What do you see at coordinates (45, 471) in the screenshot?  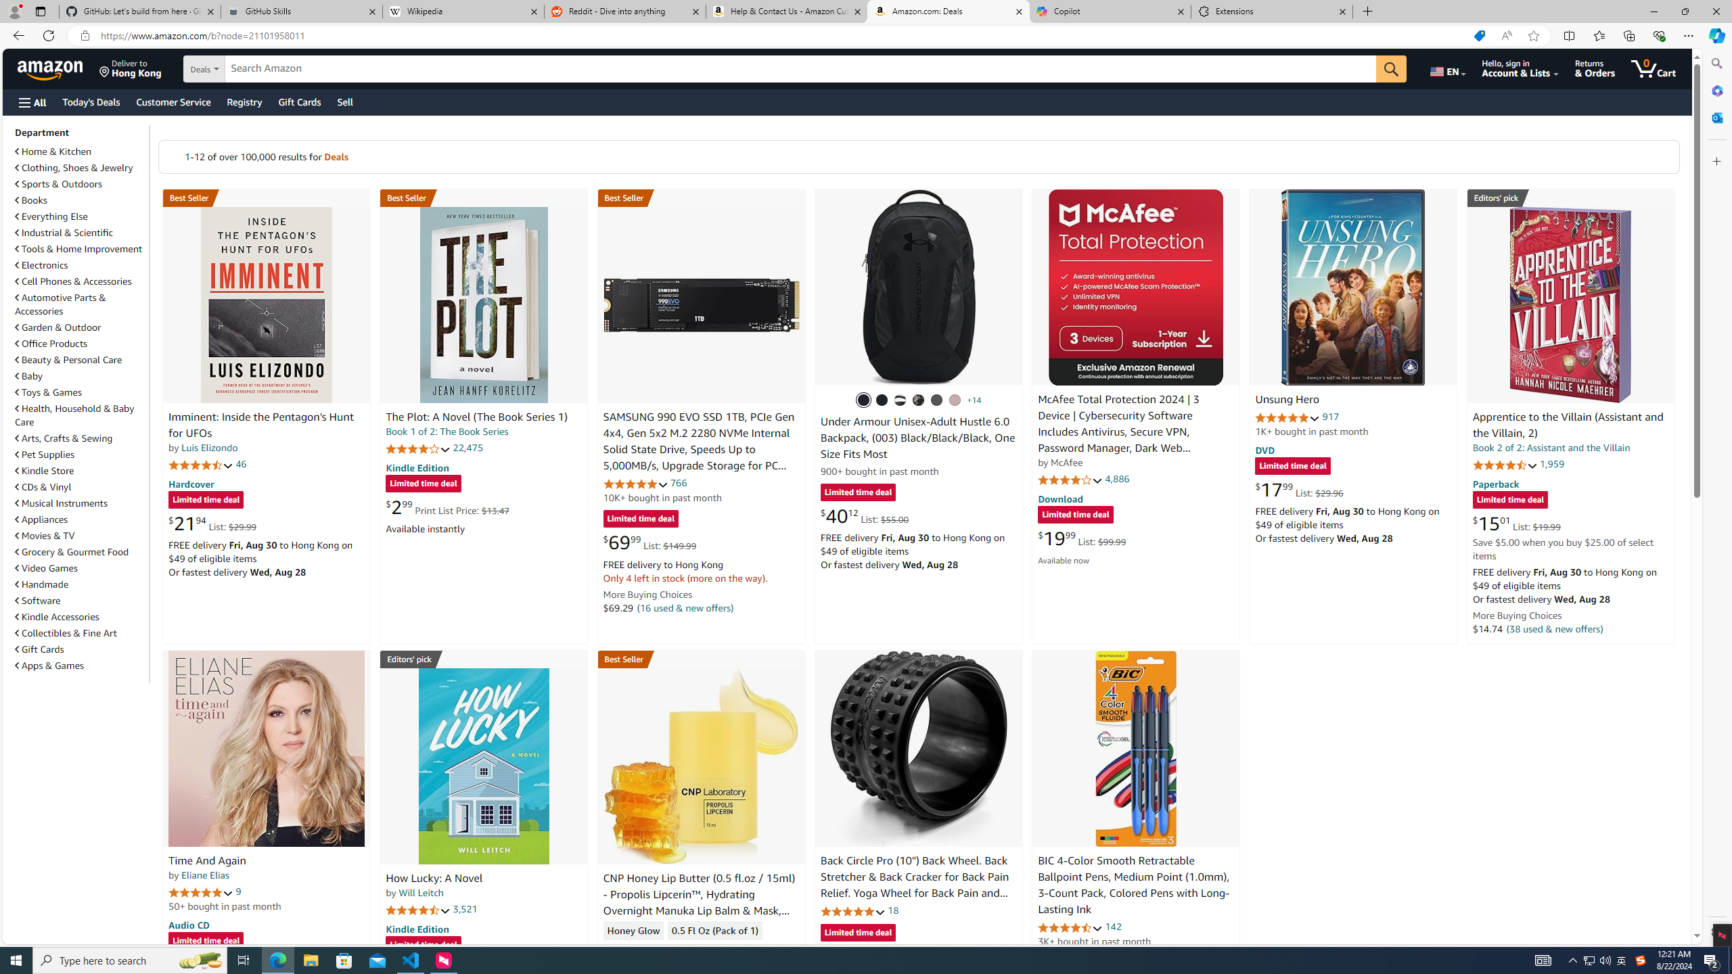 I see `Kindle Store` at bounding box center [45, 471].